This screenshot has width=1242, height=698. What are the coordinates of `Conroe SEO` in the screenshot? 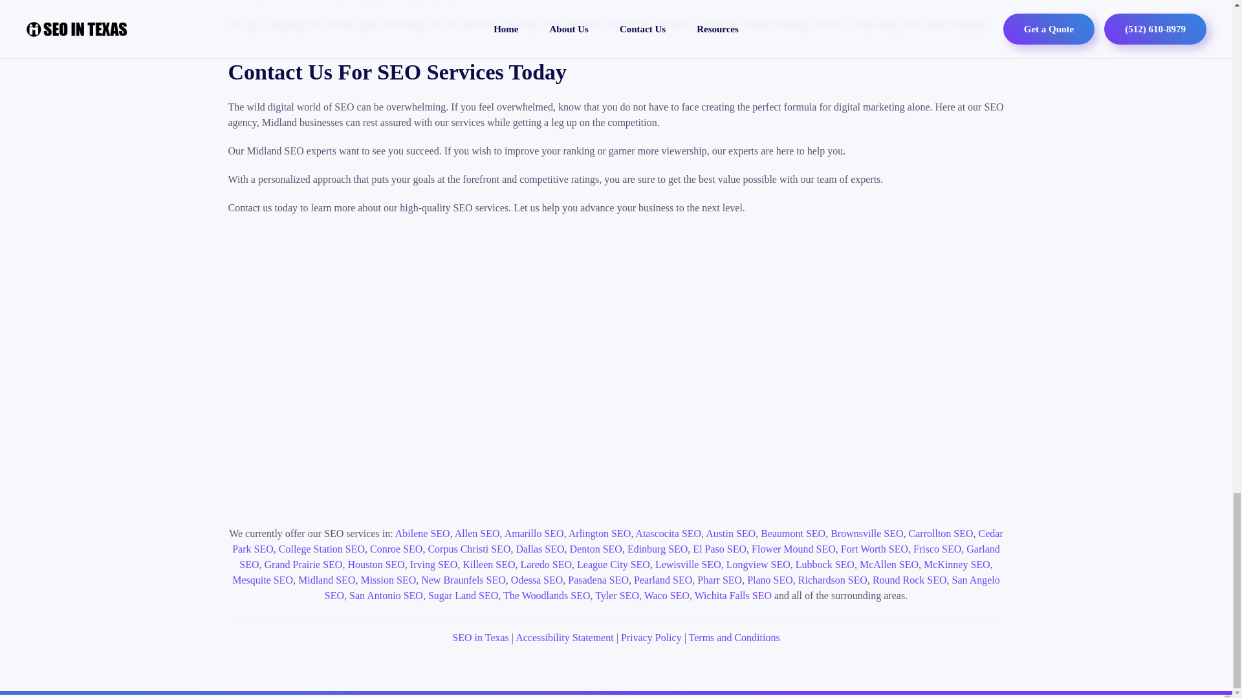 It's located at (396, 549).